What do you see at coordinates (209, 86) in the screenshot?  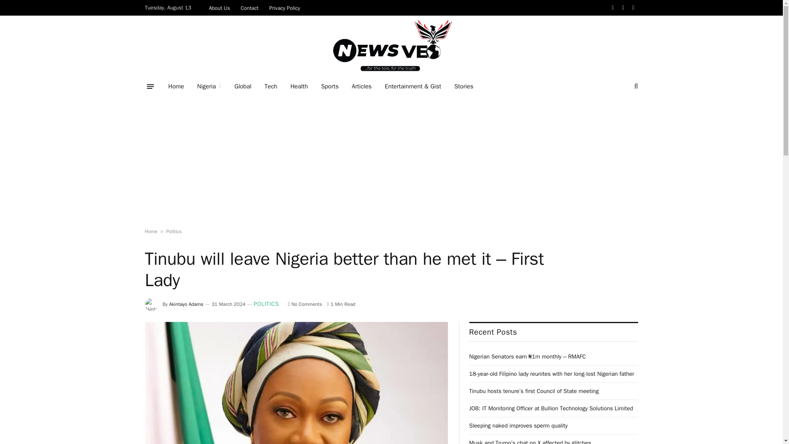 I see `Nigeria` at bounding box center [209, 86].